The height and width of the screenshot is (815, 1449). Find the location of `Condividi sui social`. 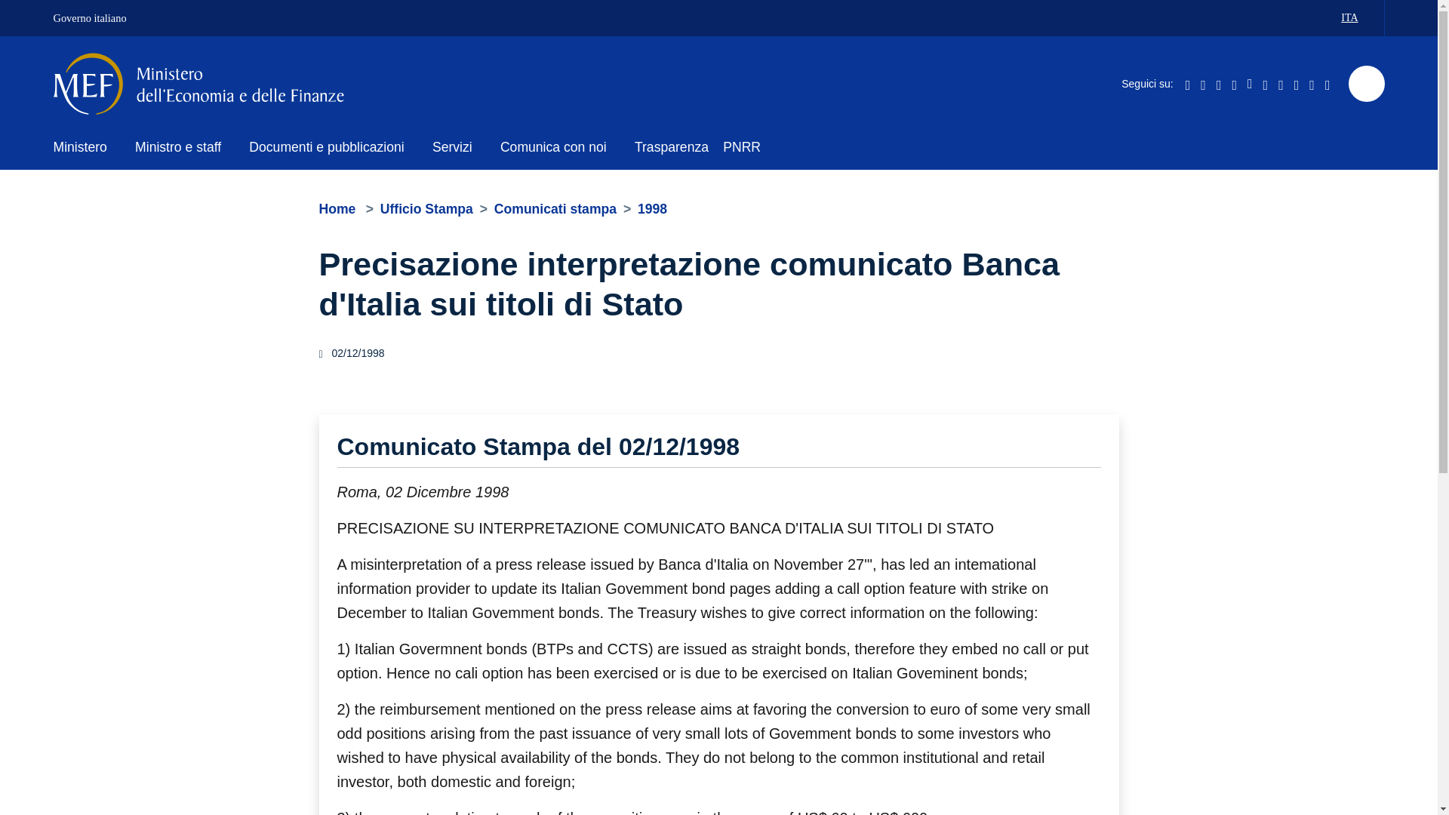

Condividi sui social is located at coordinates (1313, 18).